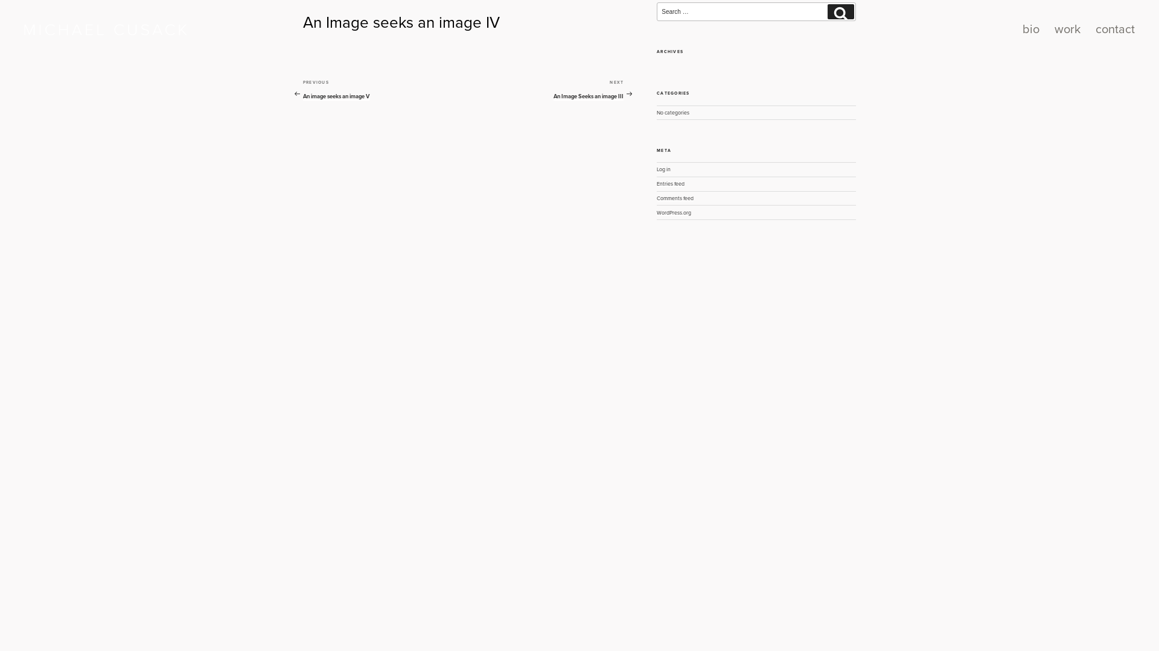 The image size is (1159, 651). What do you see at coordinates (674, 213) in the screenshot?
I see `WordPress.org` at bounding box center [674, 213].